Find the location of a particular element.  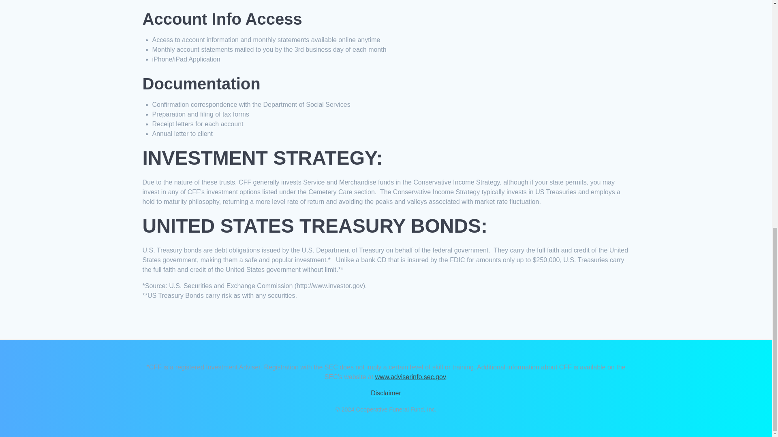

Disclaimer is located at coordinates (386, 393).